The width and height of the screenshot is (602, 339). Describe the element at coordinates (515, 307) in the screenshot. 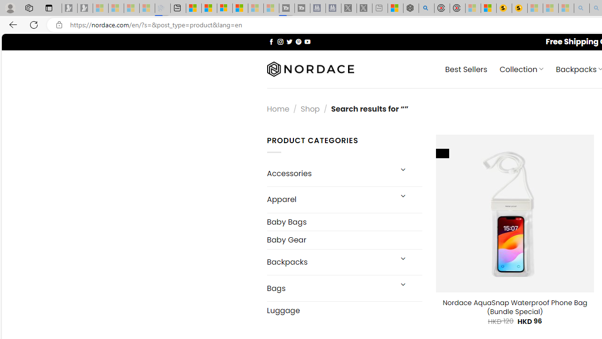

I see `Nordace AquaSnap Waterproof Phone Bag (Bundle Special)` at that location.